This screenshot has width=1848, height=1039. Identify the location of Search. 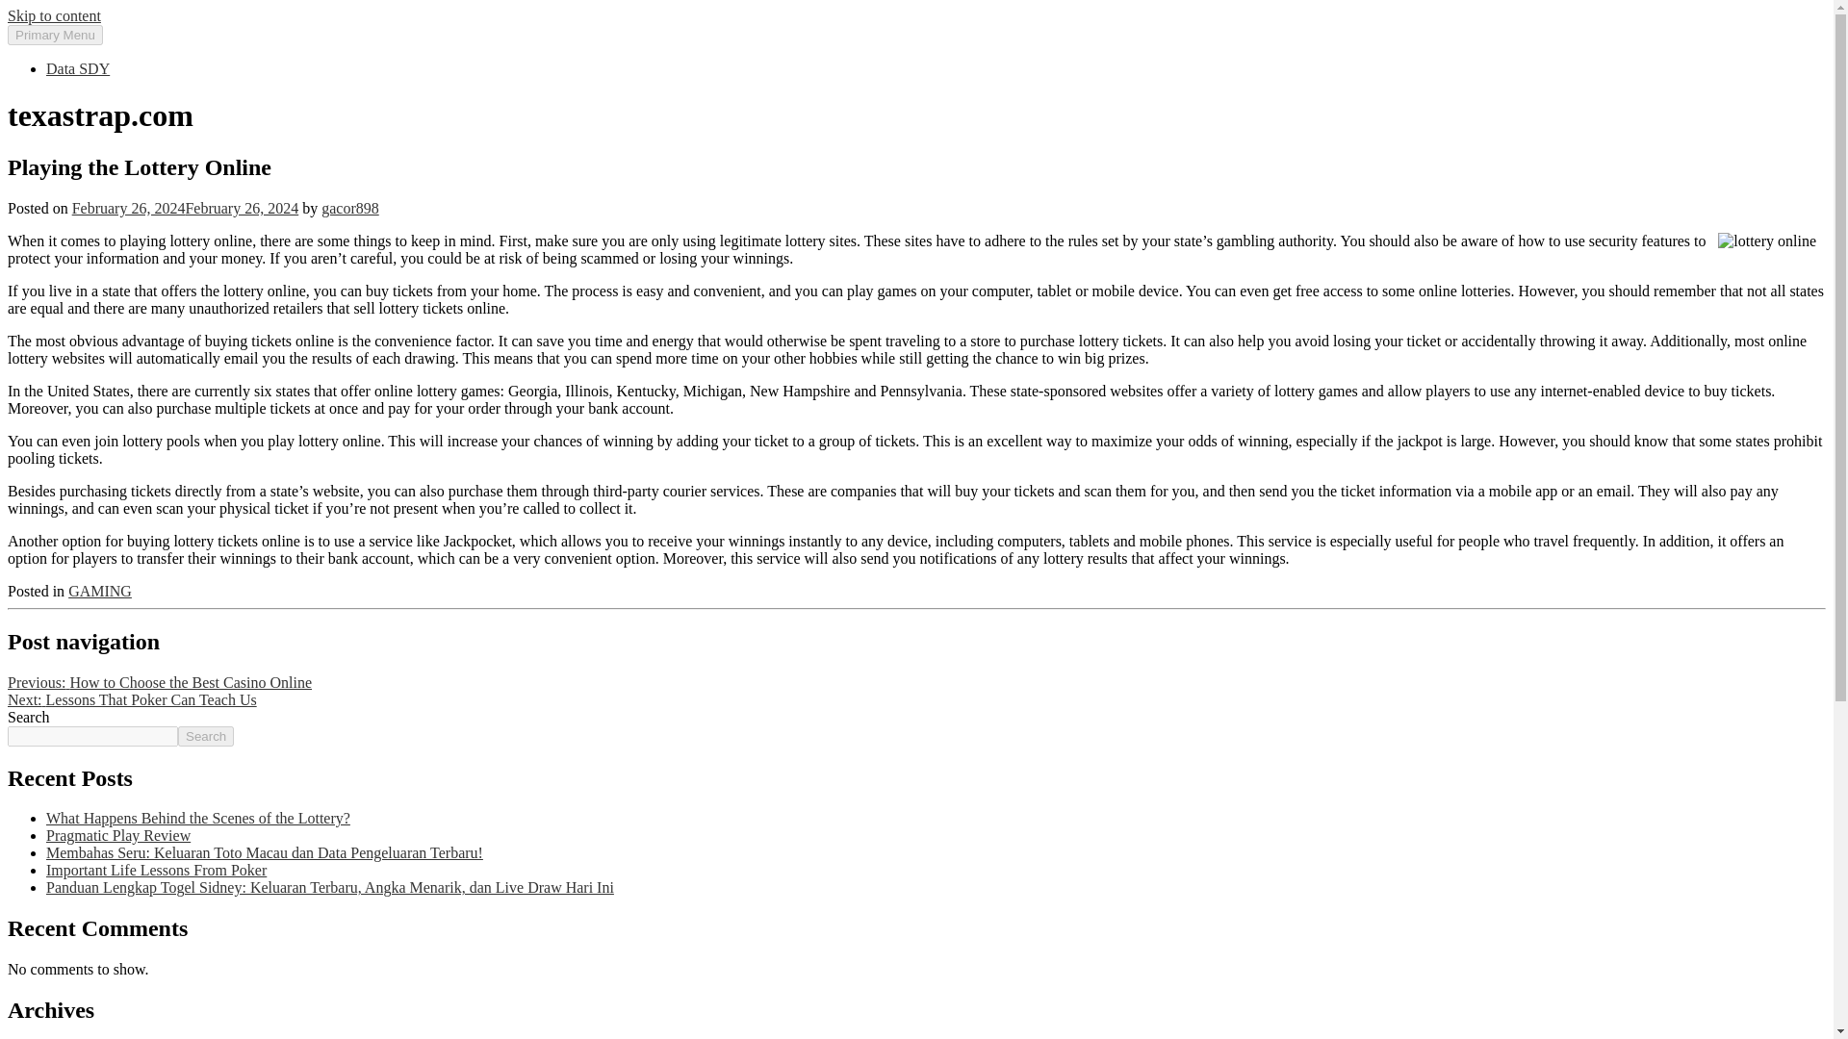
(206, 736).